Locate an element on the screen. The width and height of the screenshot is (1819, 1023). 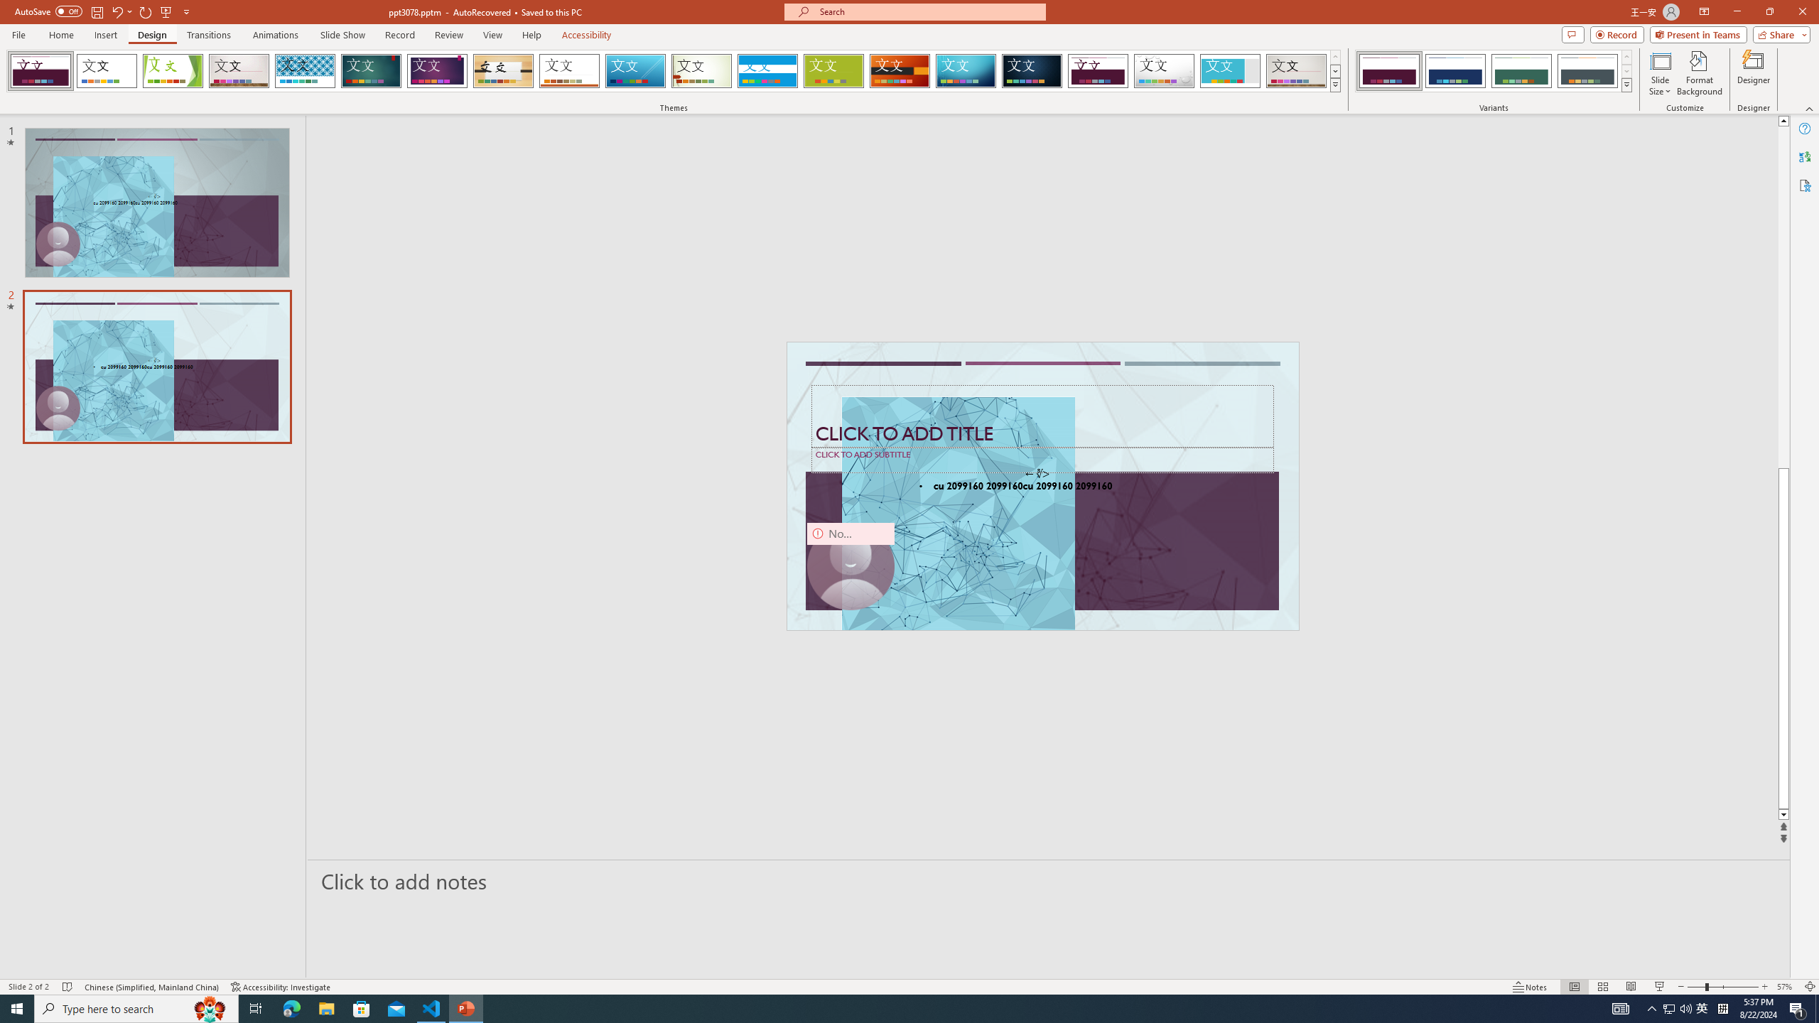
Retrospect is located at coordinates (569, 71).